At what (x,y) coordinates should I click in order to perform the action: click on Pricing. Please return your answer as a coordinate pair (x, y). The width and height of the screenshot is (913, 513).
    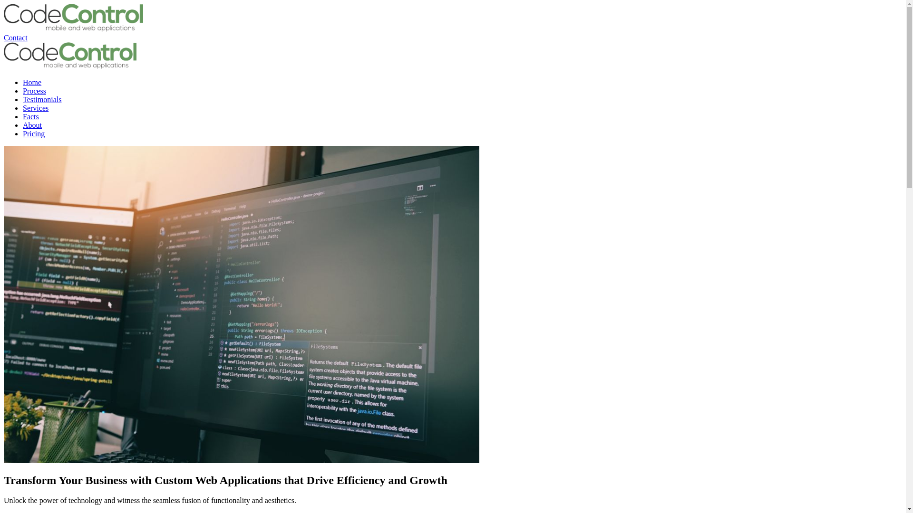
    Looking at the image, I should click on (34, 134).